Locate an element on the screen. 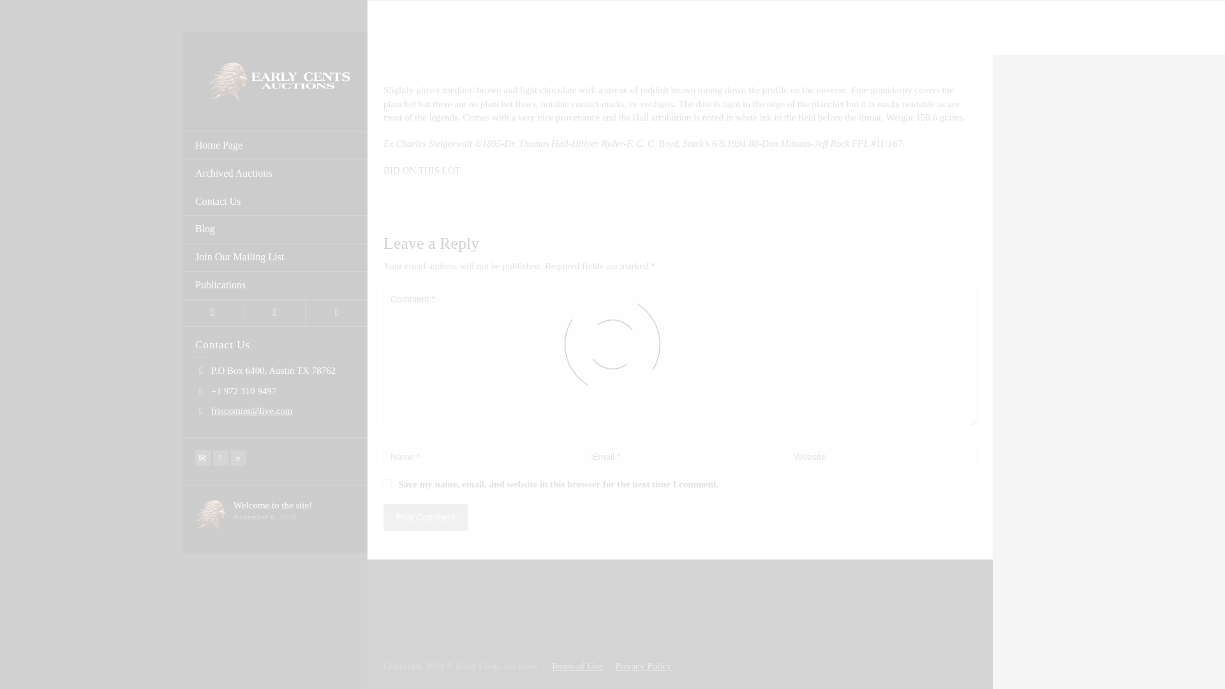 Image resolution: width=1225 pixels, height=689 pixels. Early Cents Auctions is located at coordinates (274, 50).